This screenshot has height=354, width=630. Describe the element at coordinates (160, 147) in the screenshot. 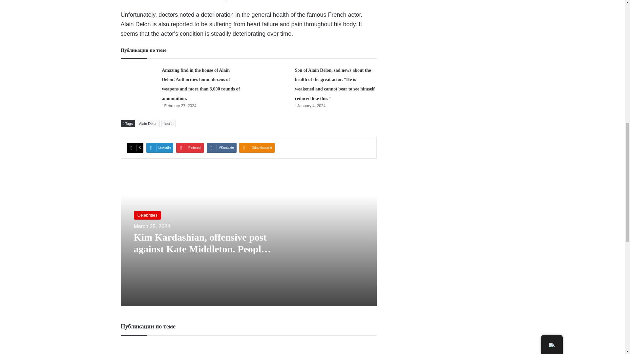

I see `LinkedIn` at that location.